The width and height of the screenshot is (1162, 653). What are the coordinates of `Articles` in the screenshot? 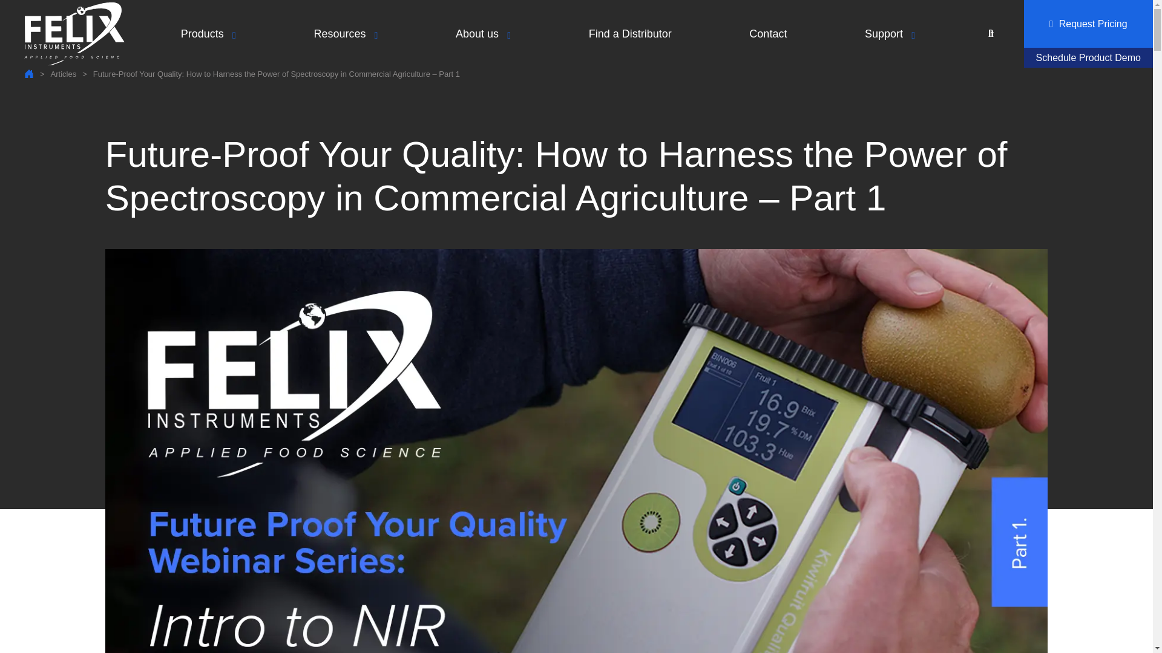 It's located at (64, 73).